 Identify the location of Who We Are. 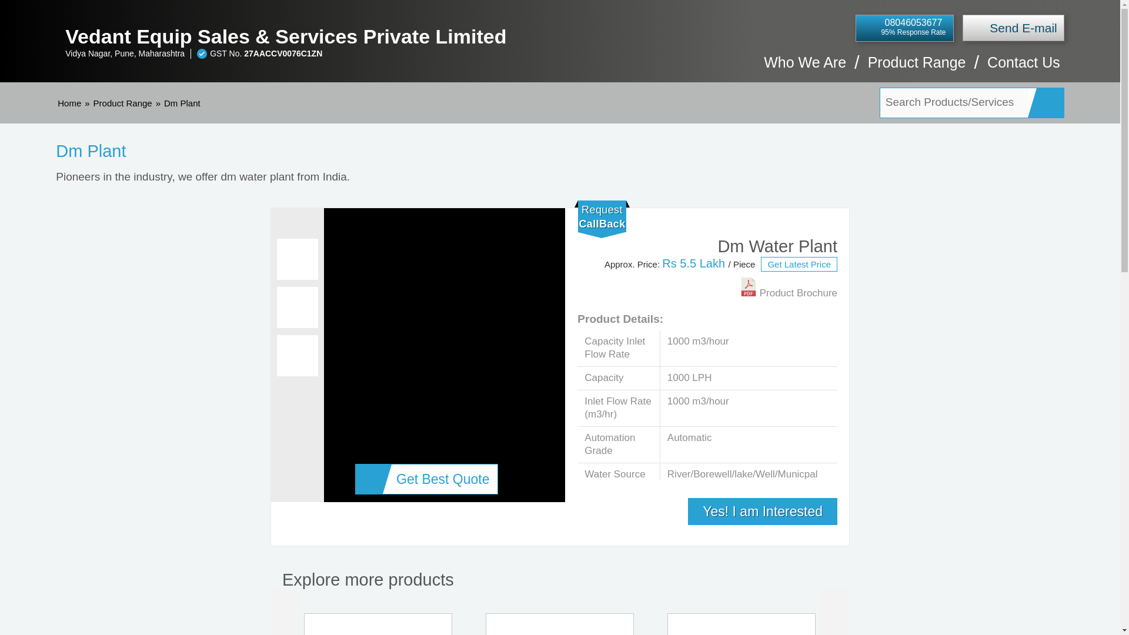
(804, 68).